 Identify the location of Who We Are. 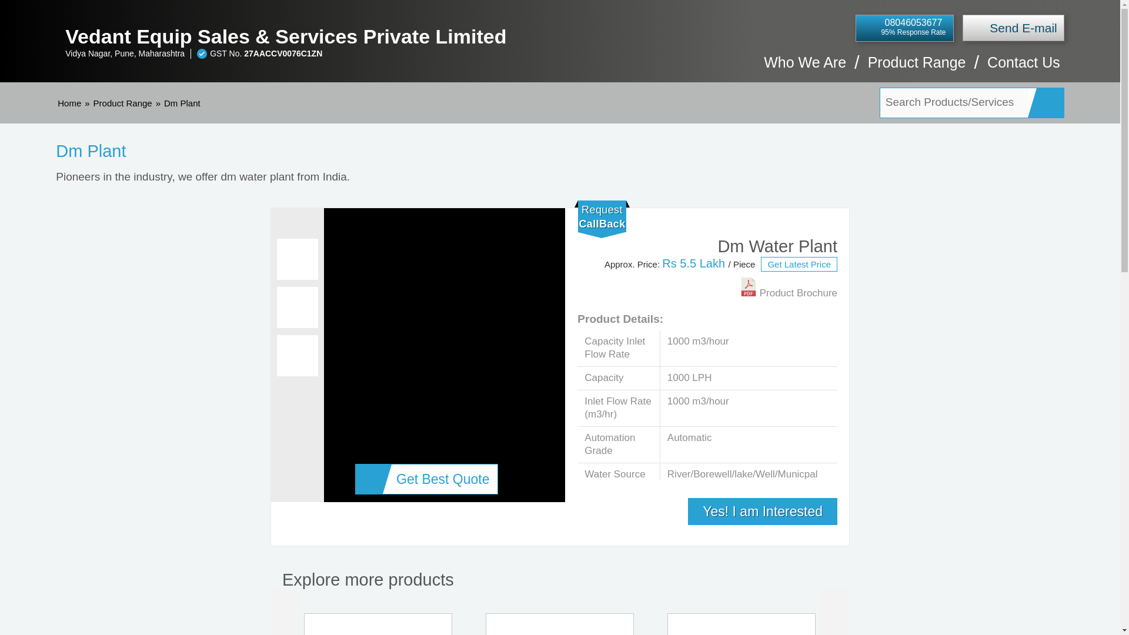
(804, 68).